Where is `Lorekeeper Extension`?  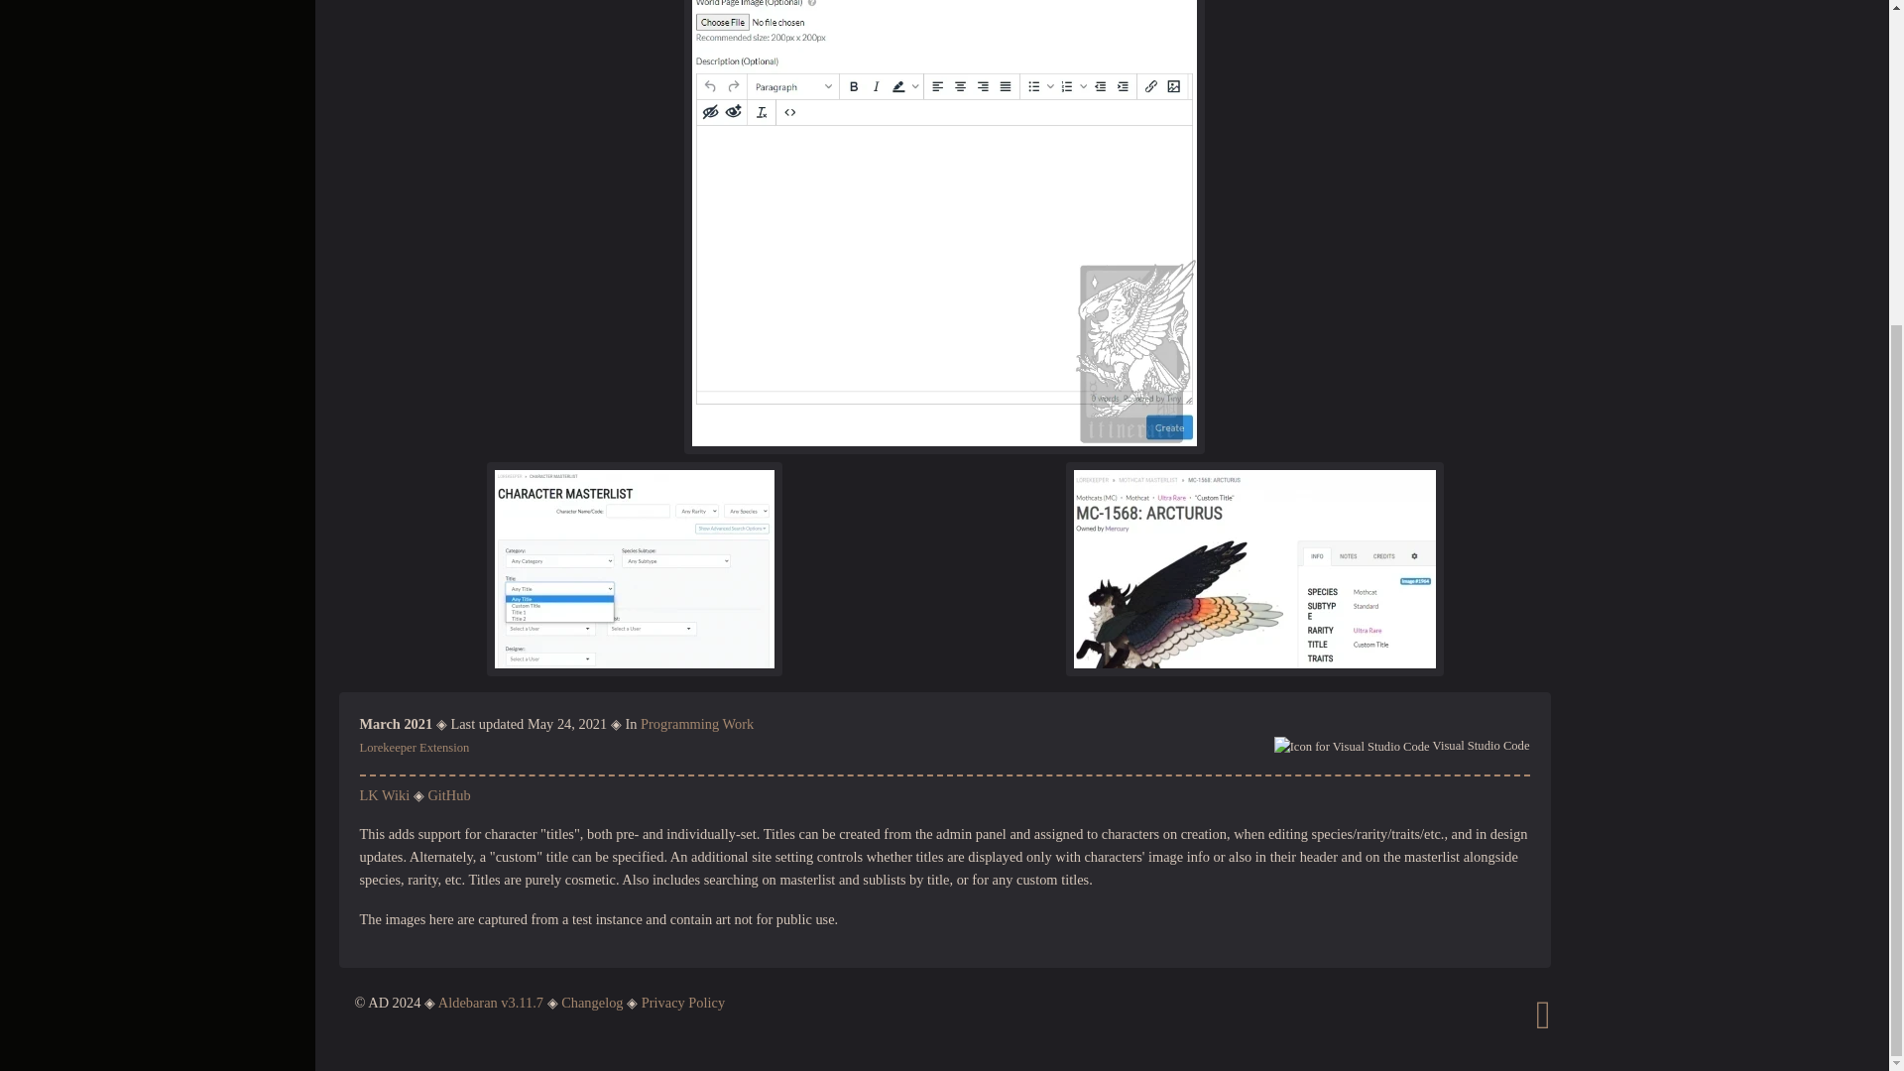 Lorekeeper Extension is located at coordinates (414, 748).